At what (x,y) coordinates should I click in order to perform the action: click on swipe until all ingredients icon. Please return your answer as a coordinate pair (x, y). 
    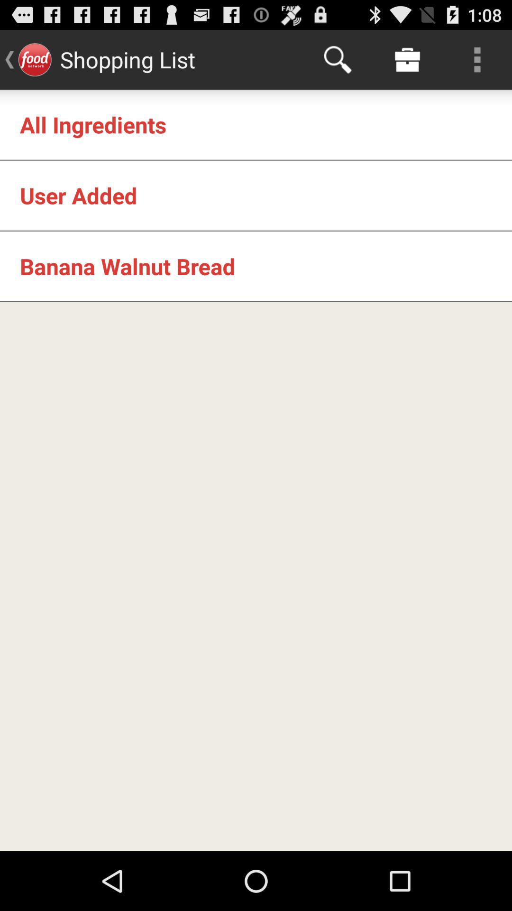
    Looking at the image, I should click on (93, 124).